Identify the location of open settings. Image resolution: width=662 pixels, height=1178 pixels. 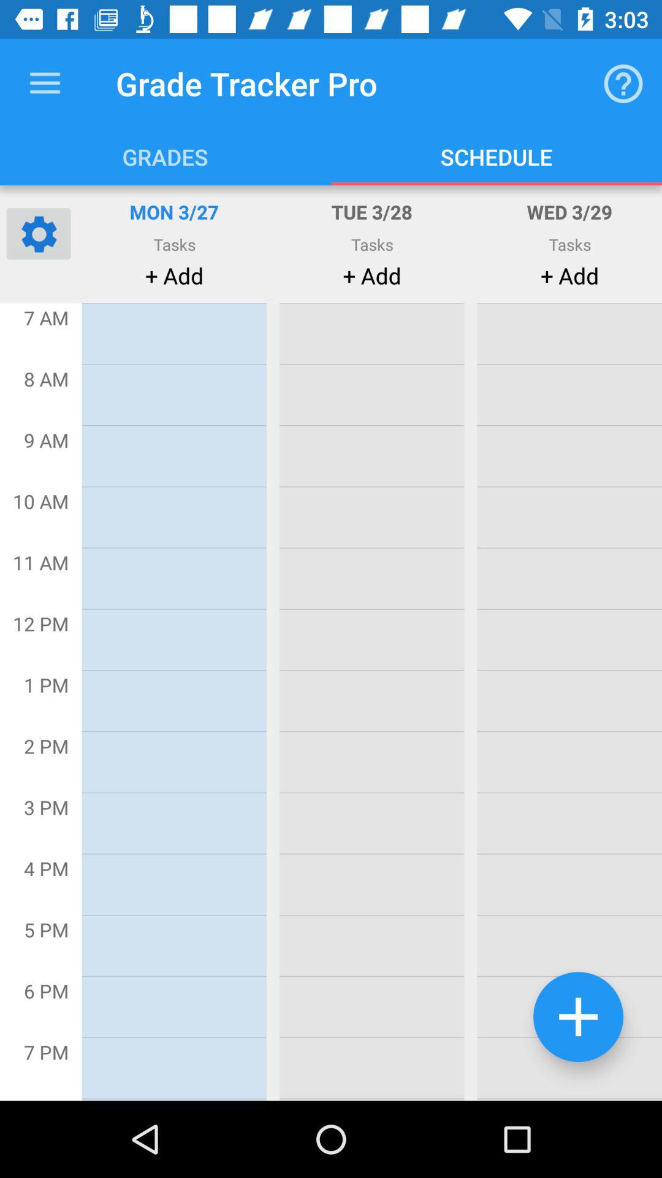
(39, 233).